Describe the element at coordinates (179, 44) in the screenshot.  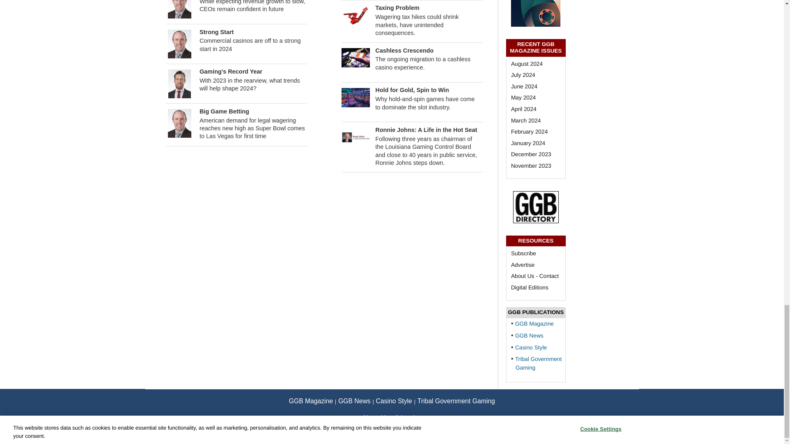
I see `Strong Start` at that location.